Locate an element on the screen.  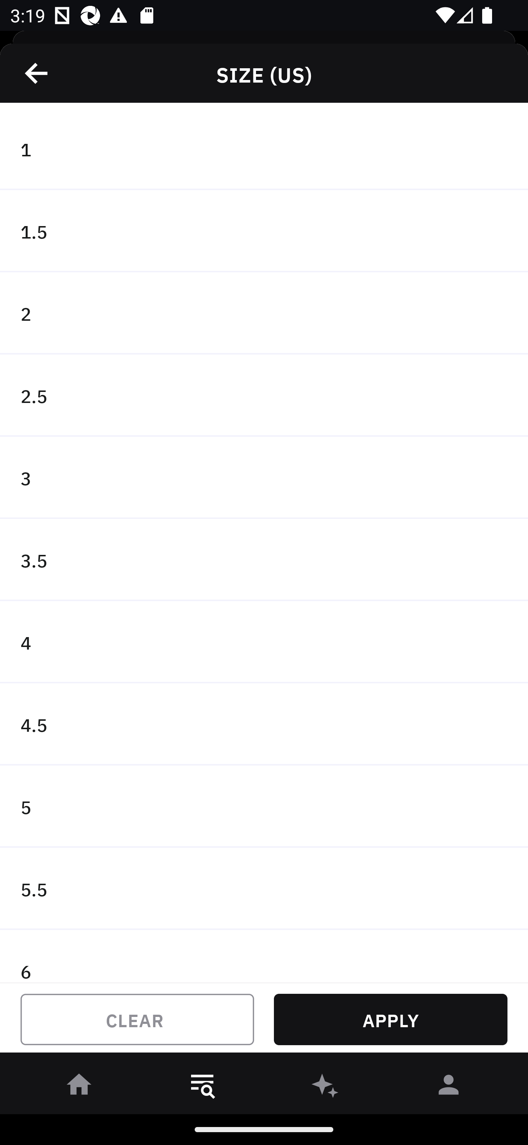
1.5 is located at coordinates (264, 231).